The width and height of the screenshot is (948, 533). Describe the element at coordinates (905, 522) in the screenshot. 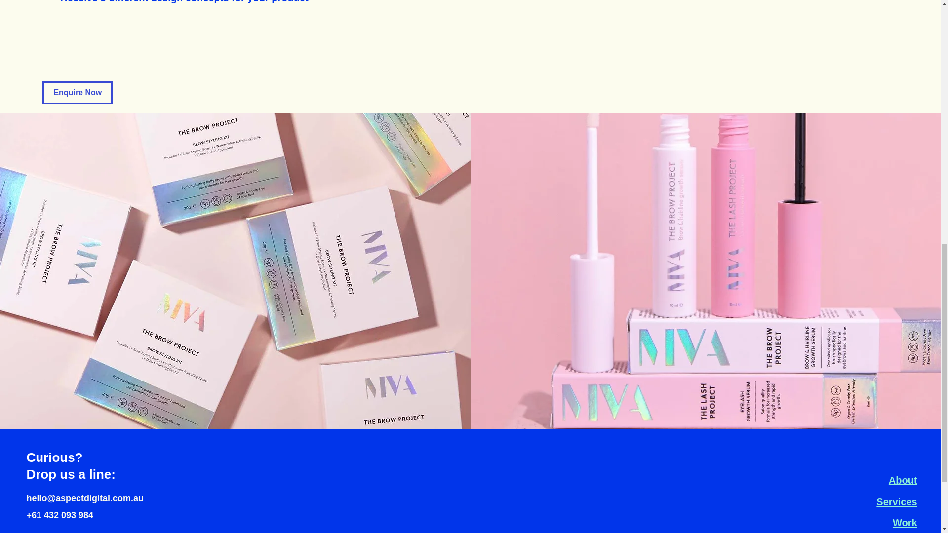

I see `Work` at that location.